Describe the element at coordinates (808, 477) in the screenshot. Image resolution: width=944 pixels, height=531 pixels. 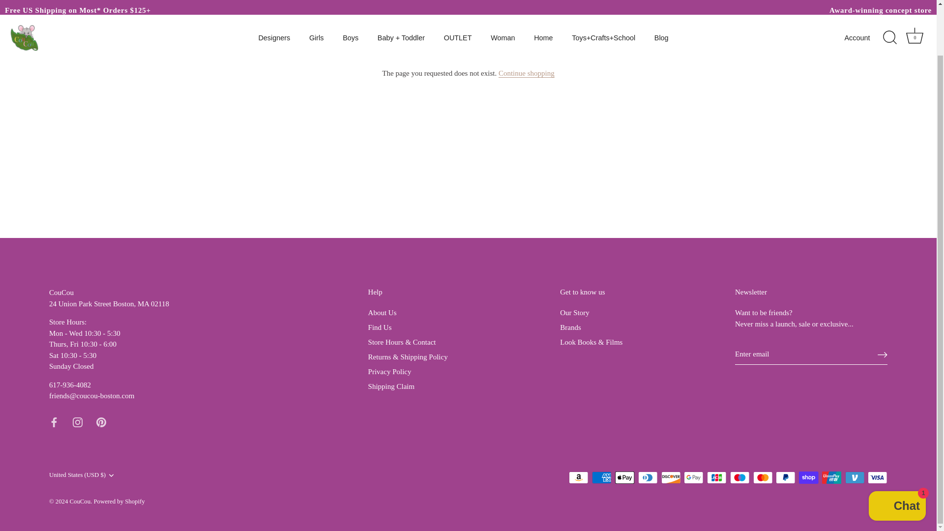
I see `Shop Pay` at that location.